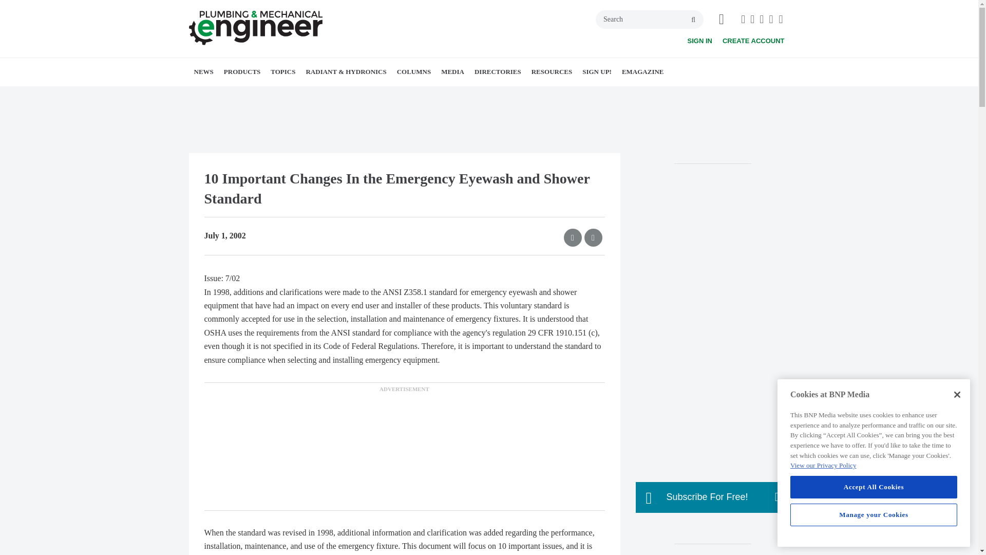 The height and width of the screenshot is (555, 986). I want to click on COLUMNS, so click(413, 72).